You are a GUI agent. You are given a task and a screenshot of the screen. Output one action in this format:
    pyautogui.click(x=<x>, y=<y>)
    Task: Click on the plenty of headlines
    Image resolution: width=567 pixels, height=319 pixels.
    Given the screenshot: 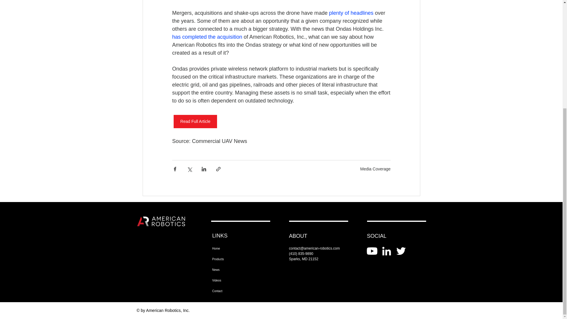 What is the action you would take?
    pyautogui.click(x=351, y=13)
    